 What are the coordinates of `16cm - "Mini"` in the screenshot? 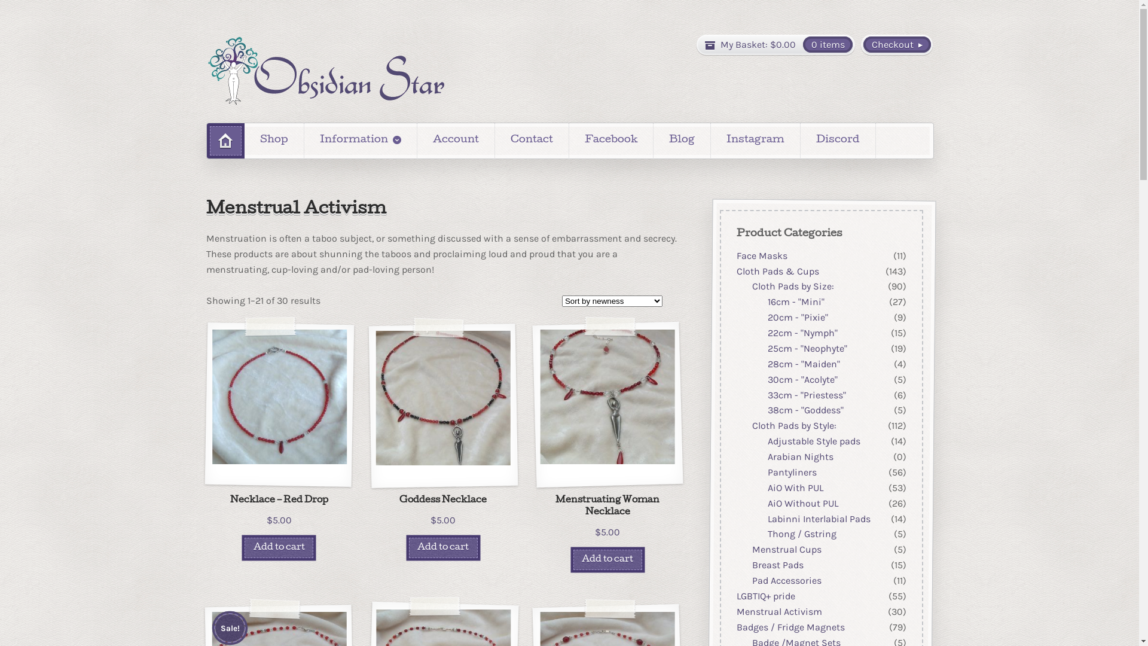 It's located at (795, 301).